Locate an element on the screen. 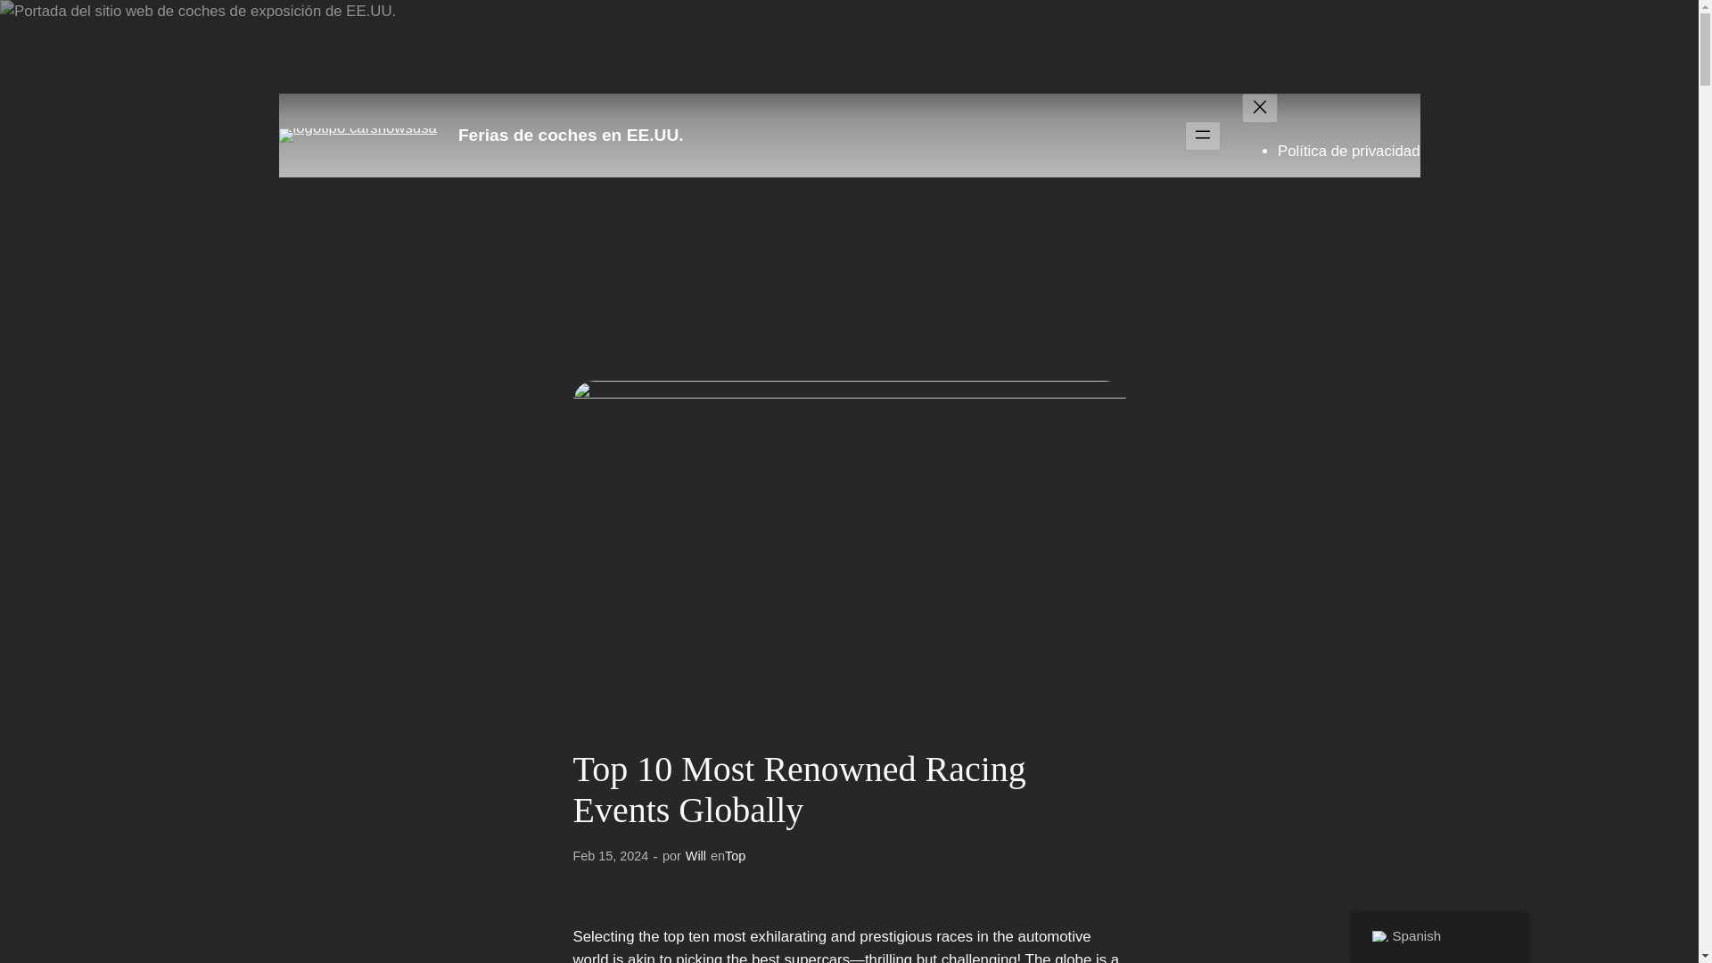 Image resolution: width=1712 pixels, height=963 pixels. Ferias de coches en EE.UU. is located at coordinates (571, 136).